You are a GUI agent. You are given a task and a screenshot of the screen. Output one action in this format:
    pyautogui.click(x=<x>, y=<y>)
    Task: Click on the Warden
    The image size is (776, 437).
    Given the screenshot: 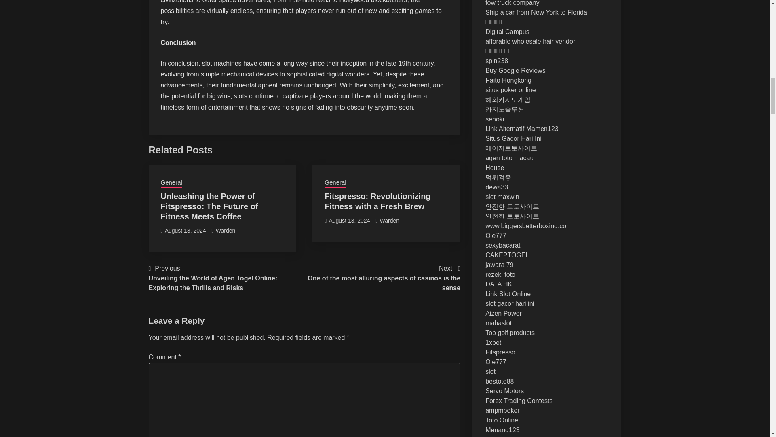 What is the action you would take?
    pyautogui.click(x=390, y=220)
    